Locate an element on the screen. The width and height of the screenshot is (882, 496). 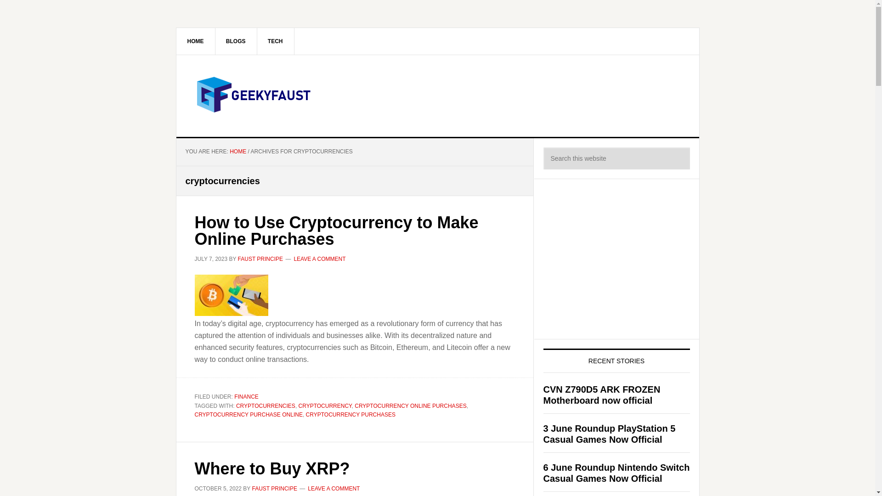
LEAVE A COMMENT is located at coordinates (334, 488).